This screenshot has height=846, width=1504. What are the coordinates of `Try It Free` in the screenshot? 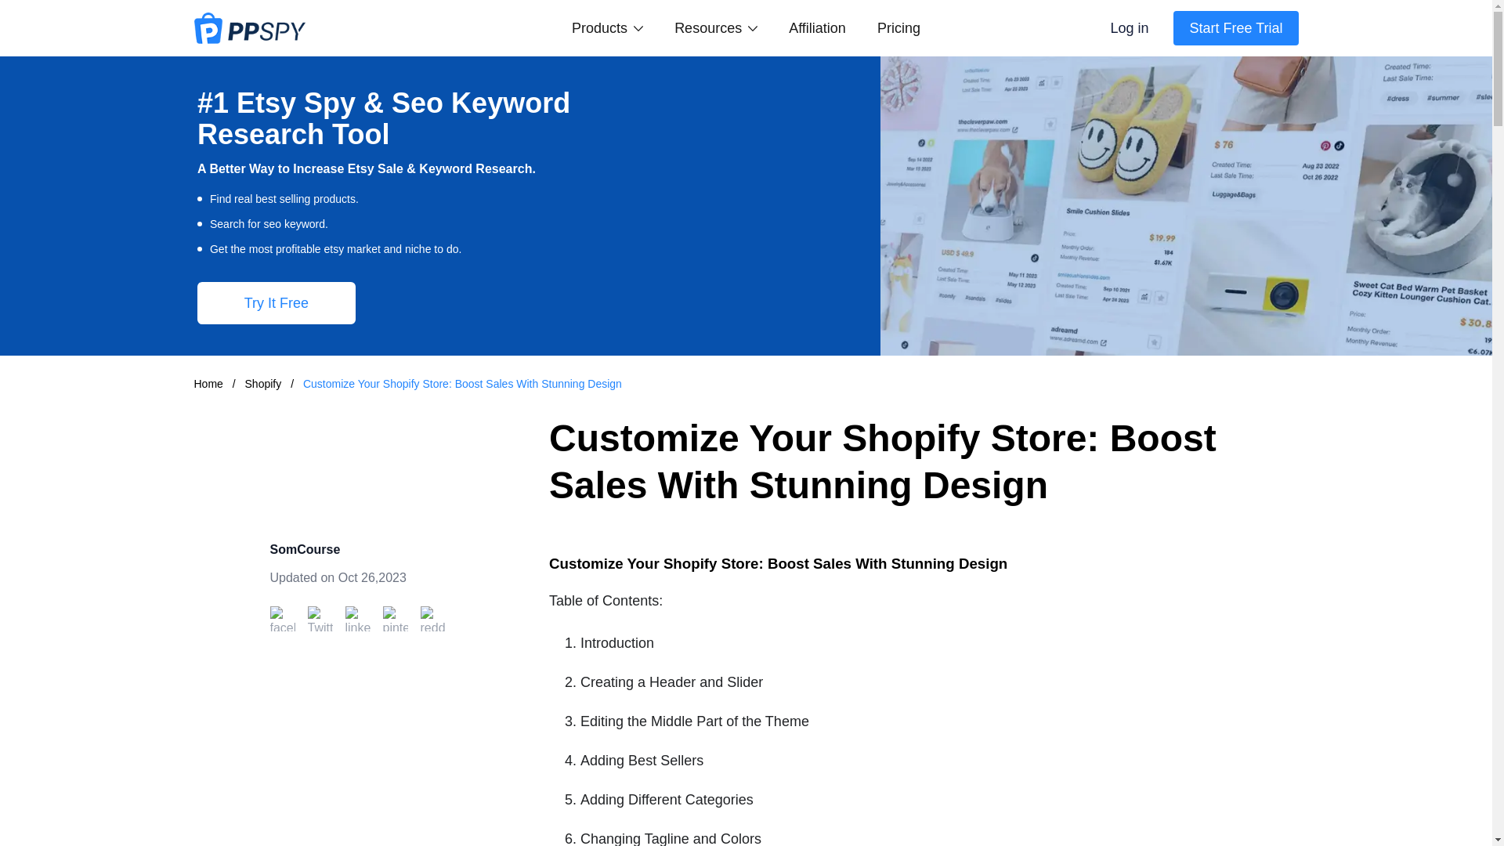 It's located at (276, 302).